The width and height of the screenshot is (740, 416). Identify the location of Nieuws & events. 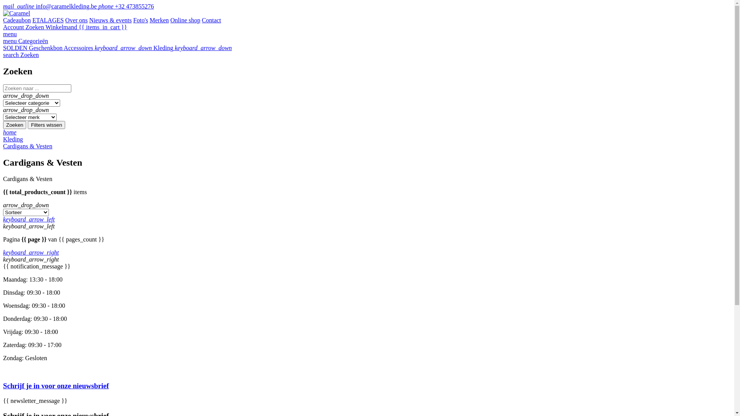
(111, 20).